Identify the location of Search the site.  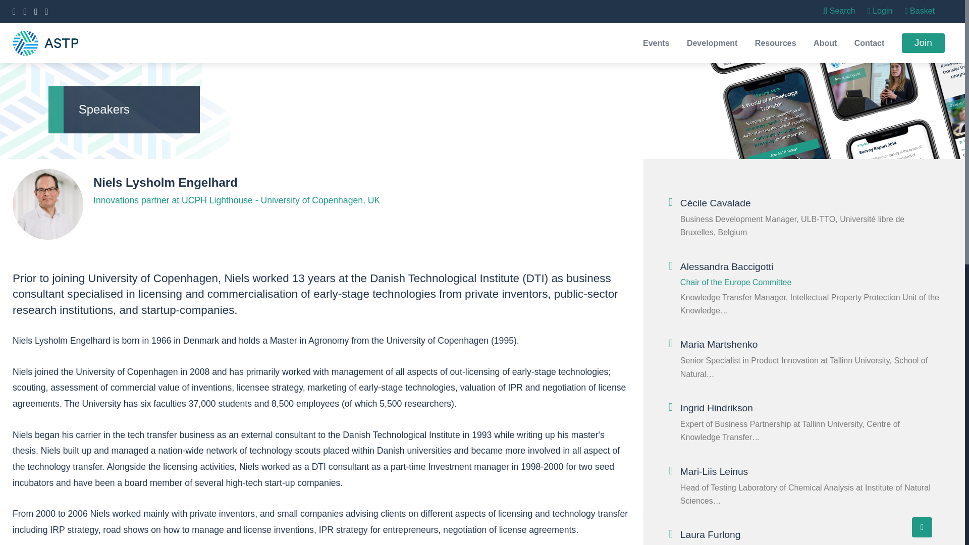
(839, 11).